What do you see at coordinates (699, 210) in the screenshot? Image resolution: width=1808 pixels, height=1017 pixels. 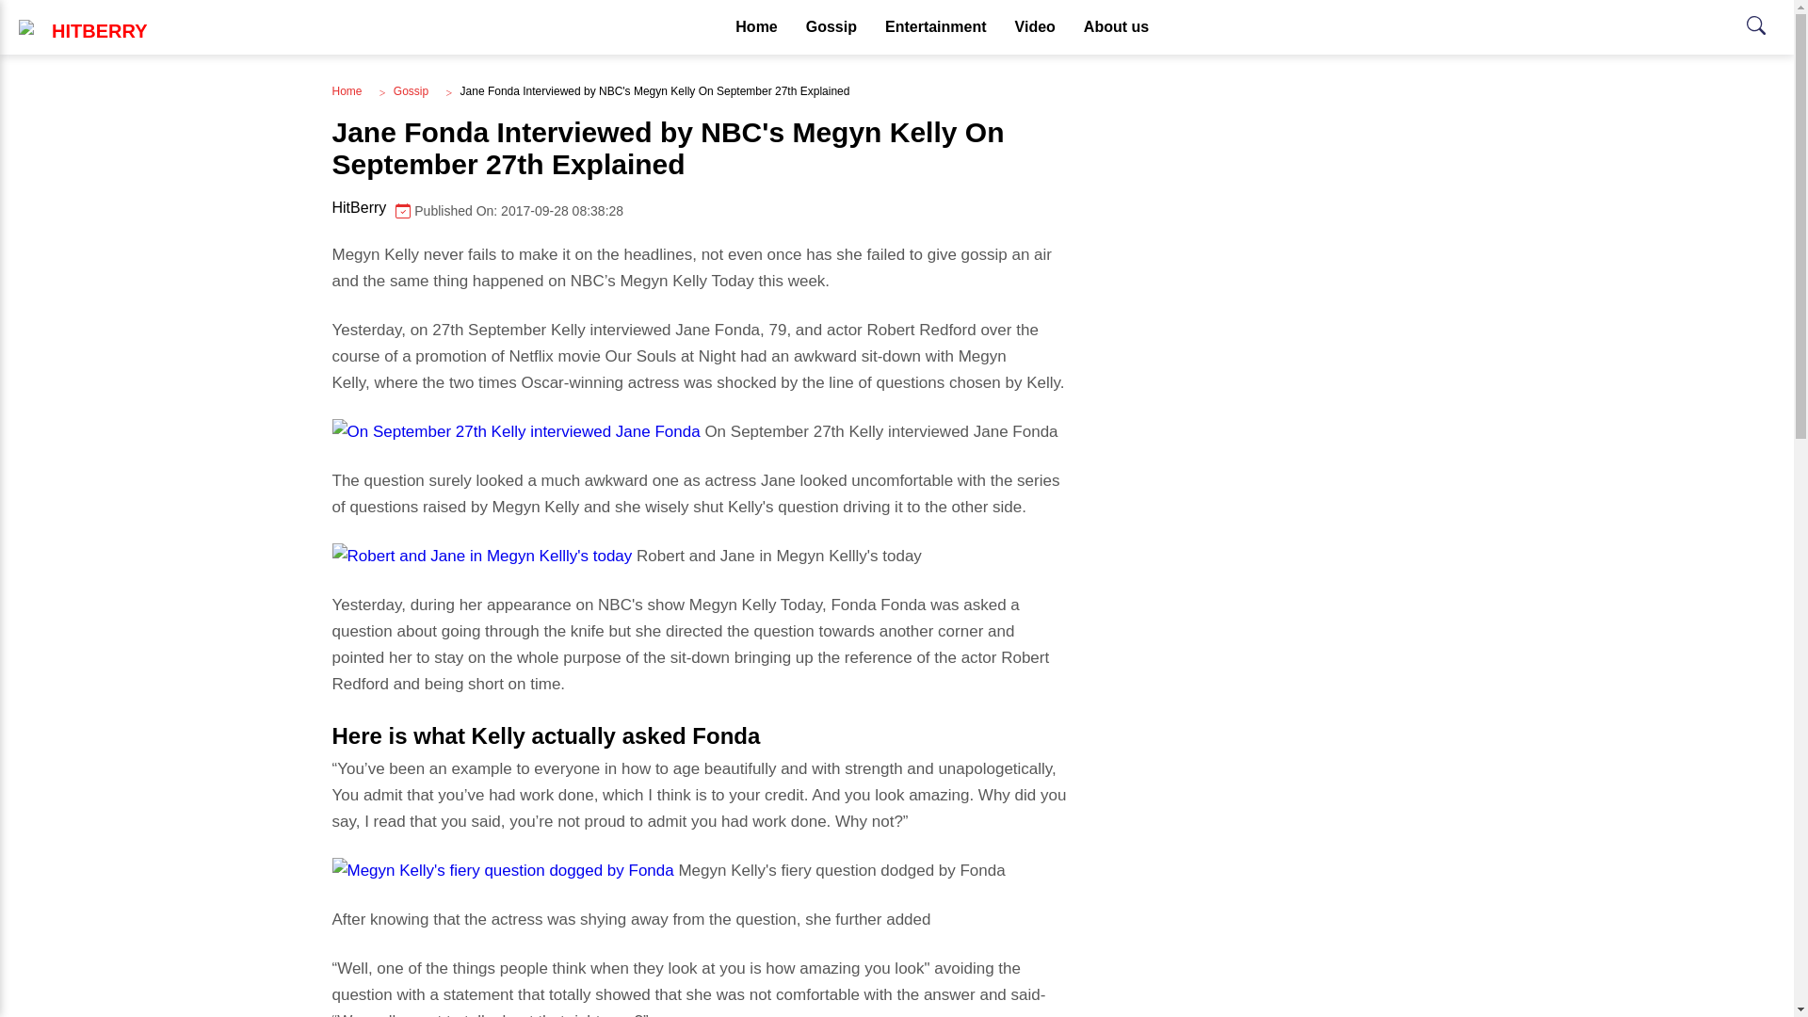 I see `About us` at bounding box center [699, 210].